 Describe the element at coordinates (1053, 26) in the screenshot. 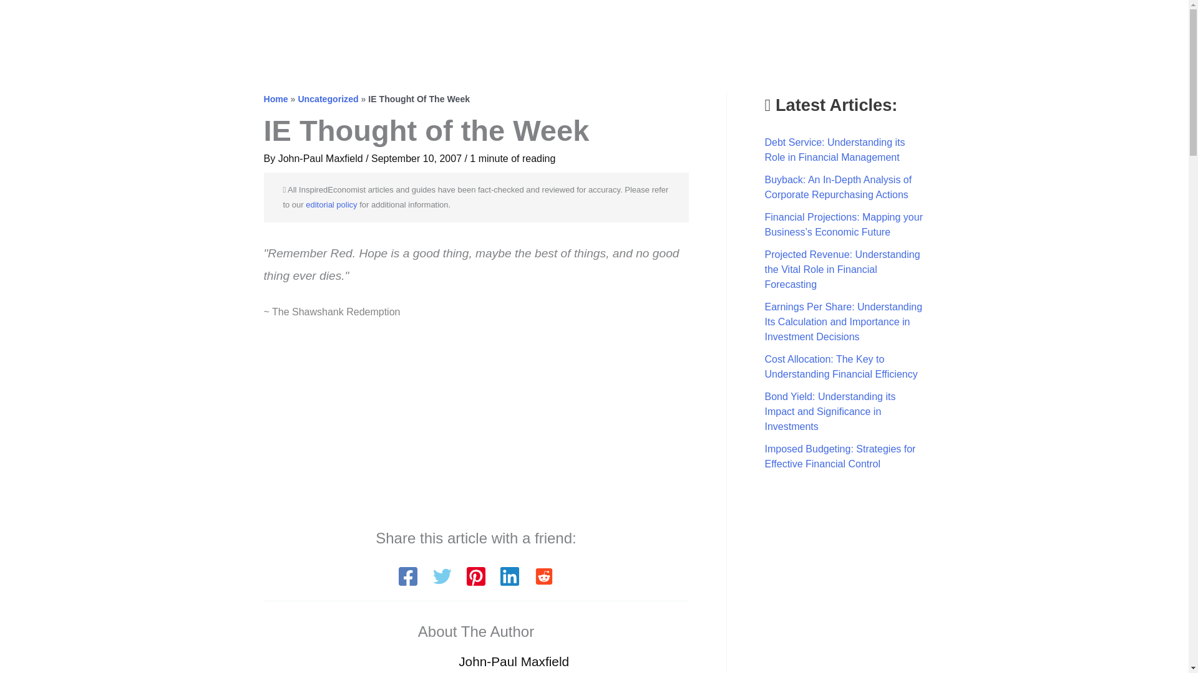

I see `Corporate Social Responsibility` at that location.